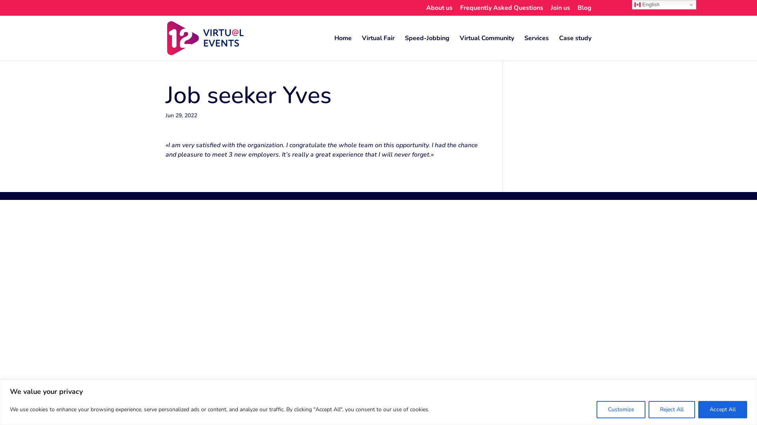  I want to click on Accept All, so click(723, 409).